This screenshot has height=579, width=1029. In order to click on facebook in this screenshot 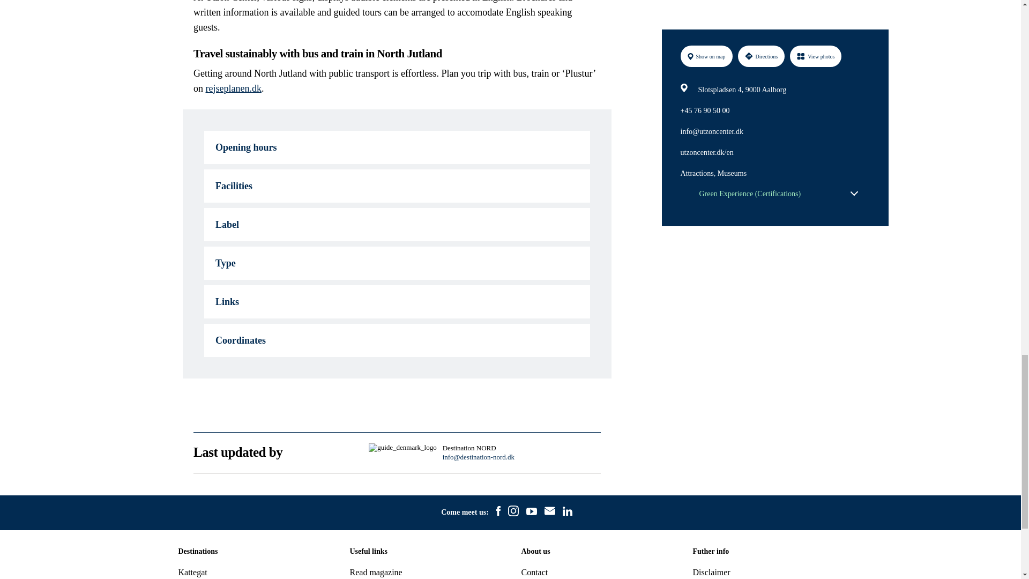, I will do `click(498, 512)`.